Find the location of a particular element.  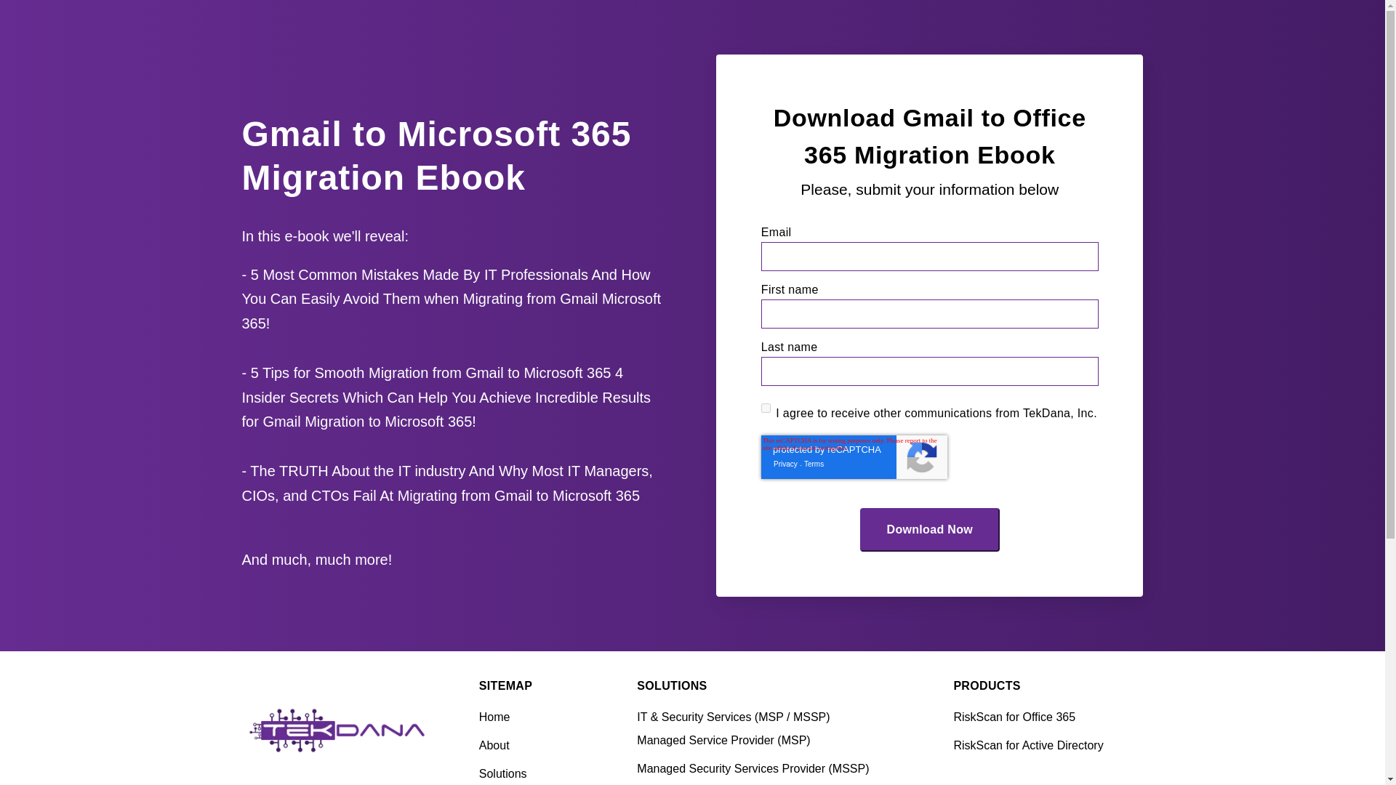

SITEMAP is located at coordinates (505, 687).